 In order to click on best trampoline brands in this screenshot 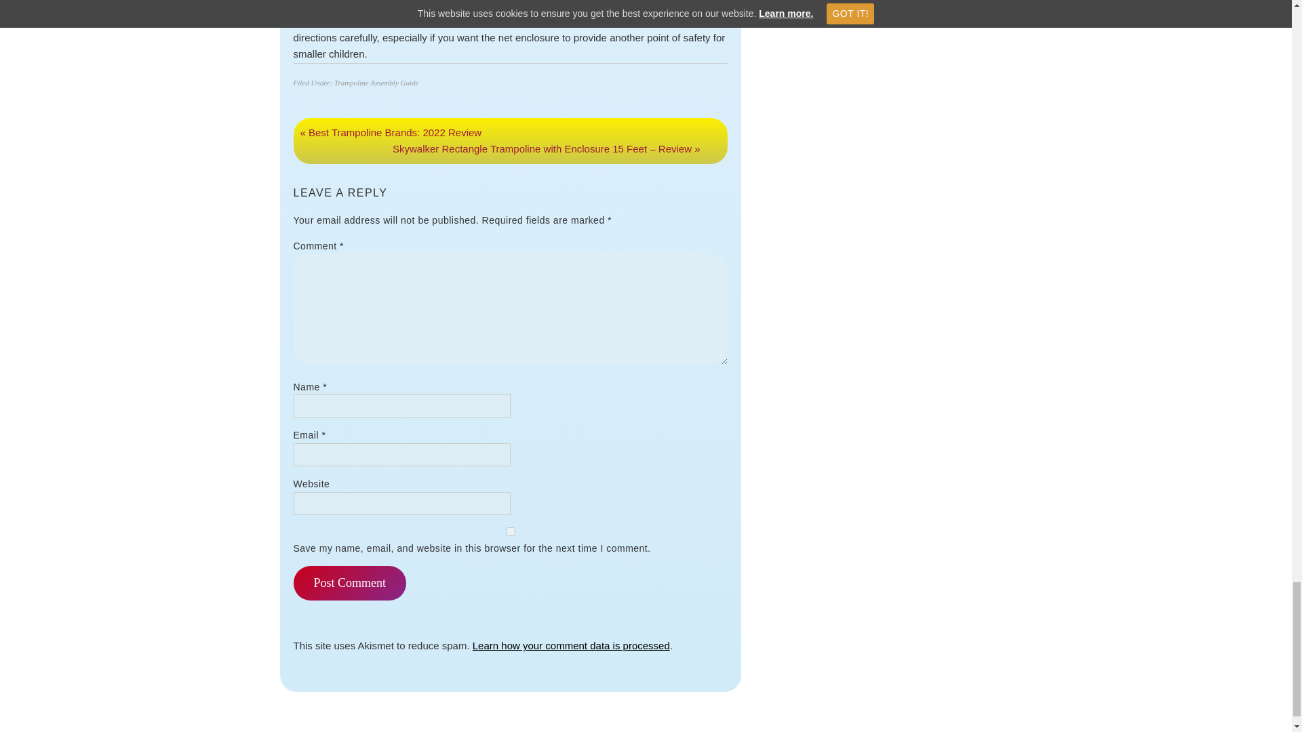, I will do `click(344, 20)`.